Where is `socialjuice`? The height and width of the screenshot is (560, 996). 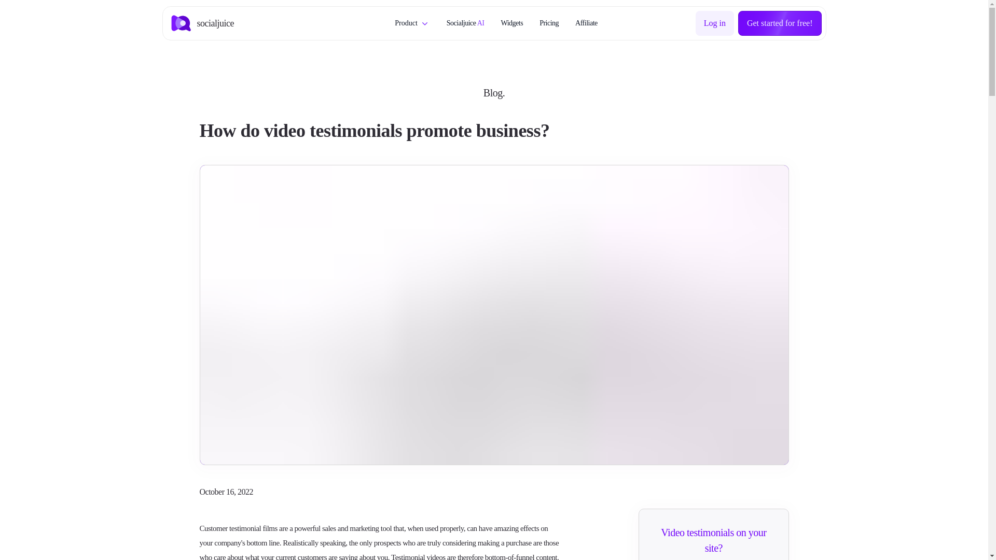 socialjuice is located at coordinates (202, 23).